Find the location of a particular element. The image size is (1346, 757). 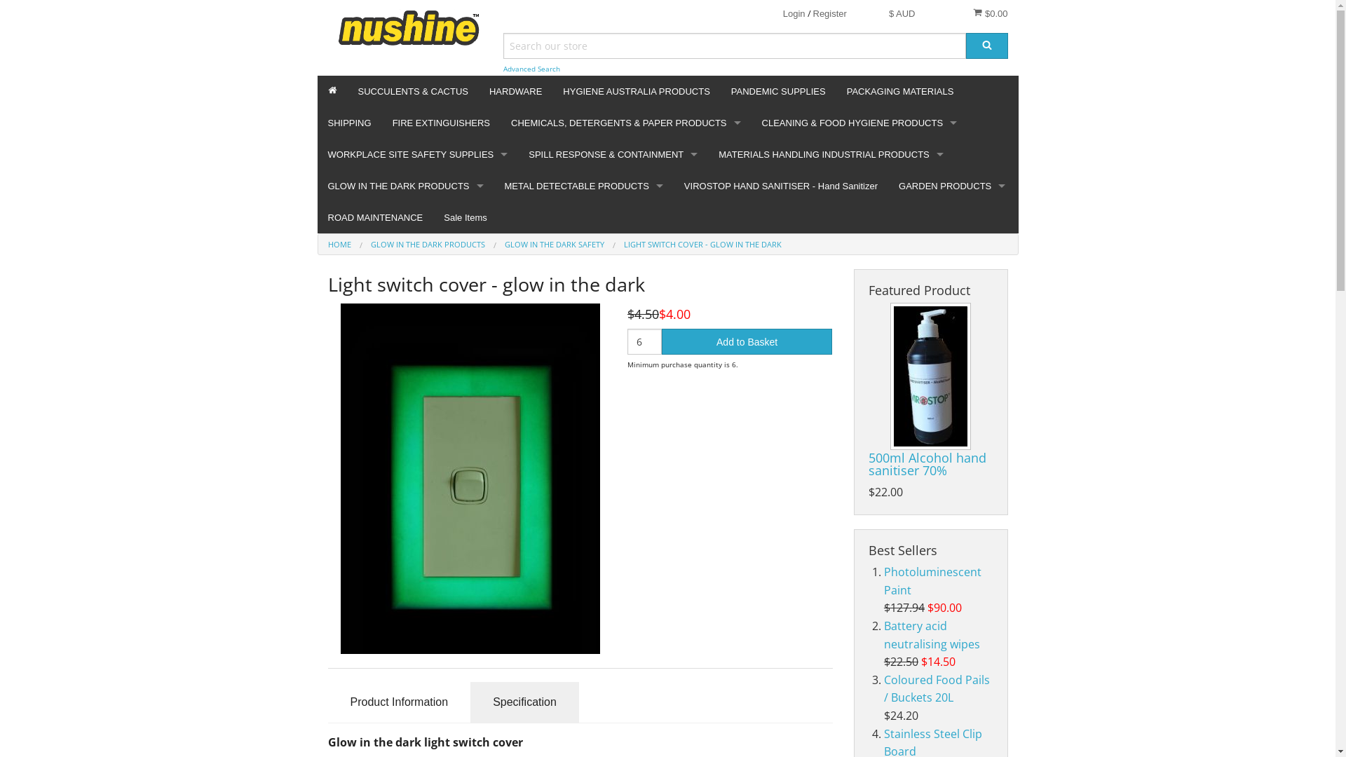

Gloves is located at coordinates (418, 203).